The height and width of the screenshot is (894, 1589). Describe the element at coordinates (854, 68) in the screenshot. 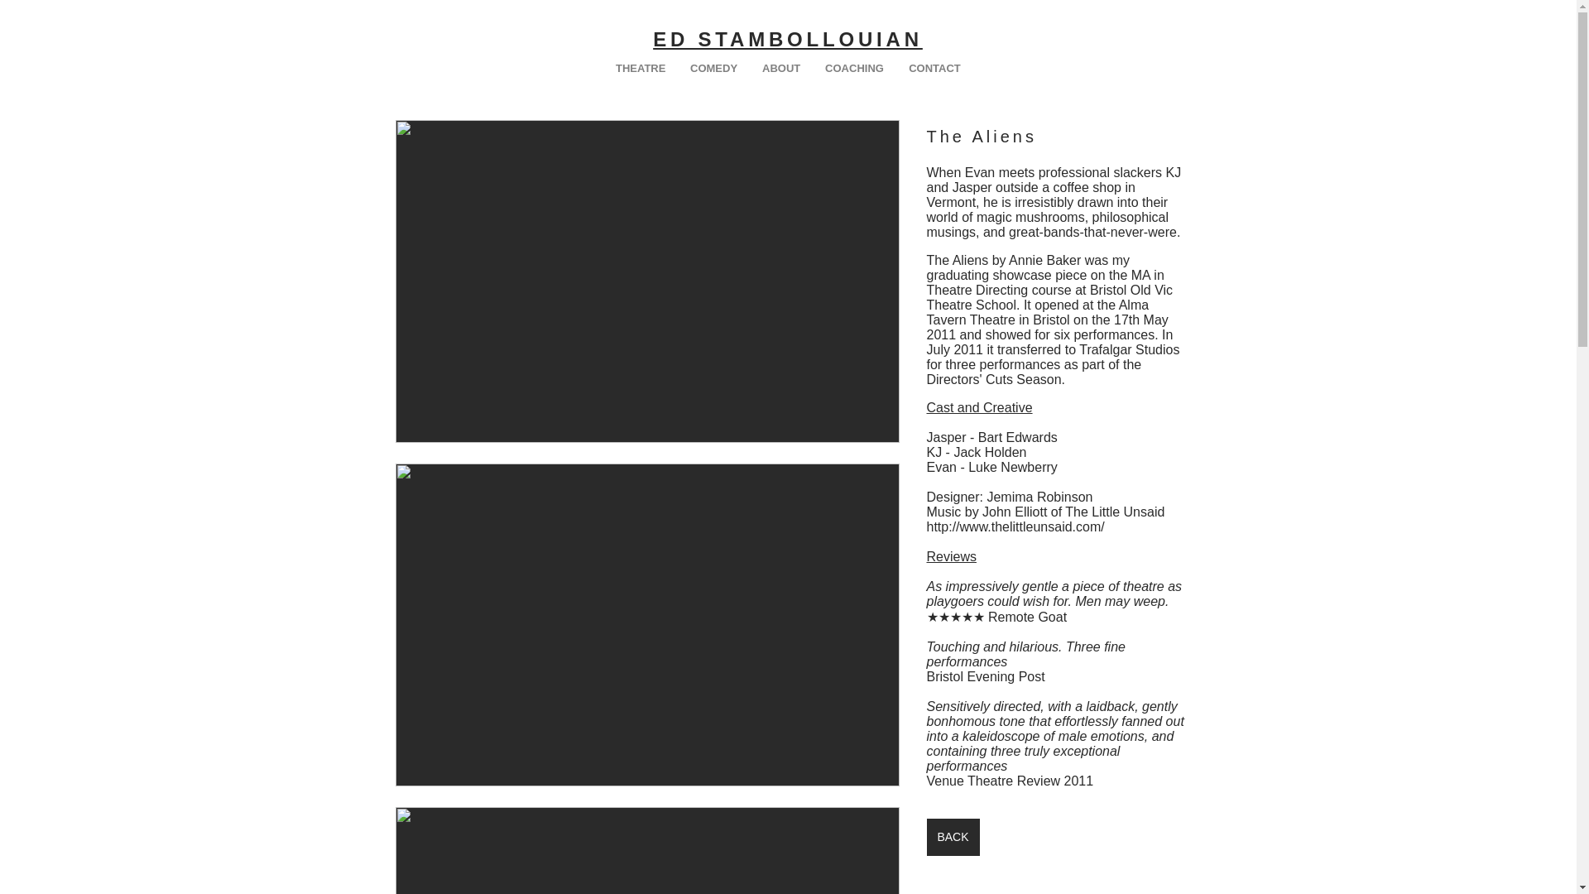

I see `COACHING` at that location.